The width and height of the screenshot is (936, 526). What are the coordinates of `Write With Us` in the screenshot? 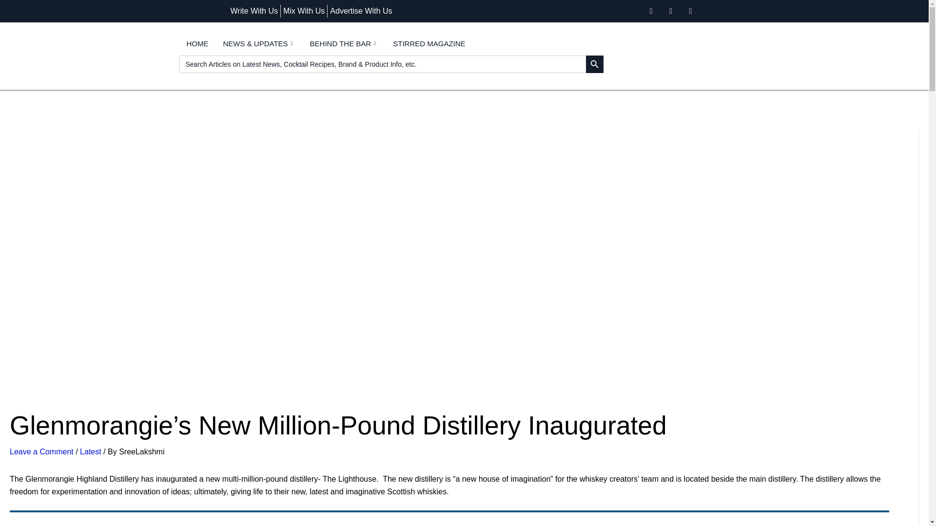 It's located at (253, 11).